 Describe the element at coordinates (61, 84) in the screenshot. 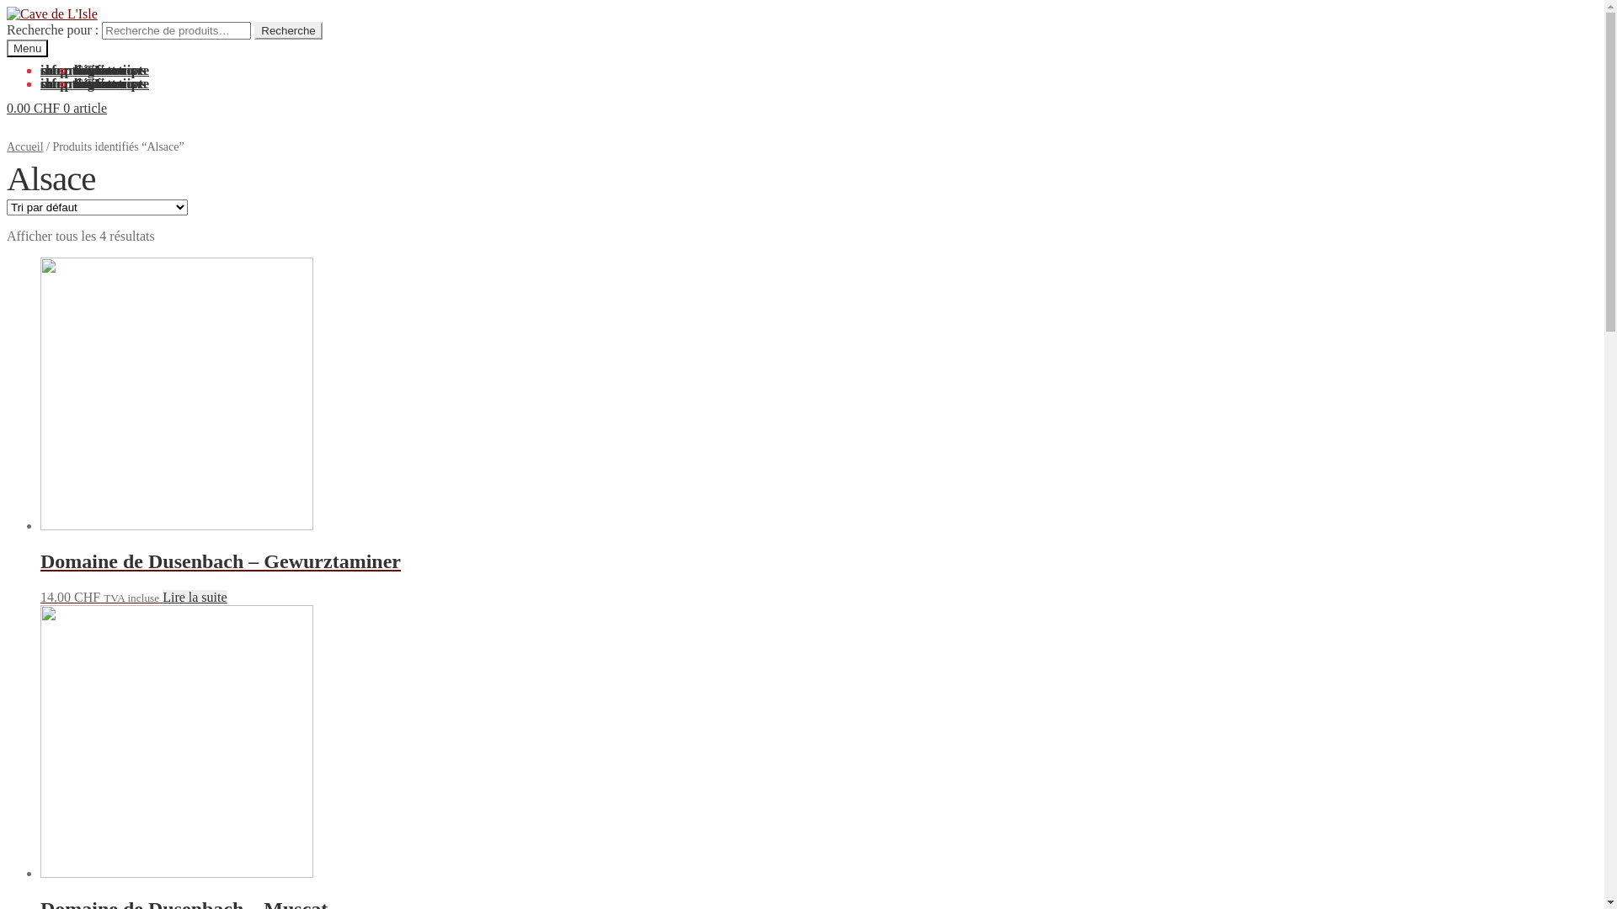

I see `compte` at that location.